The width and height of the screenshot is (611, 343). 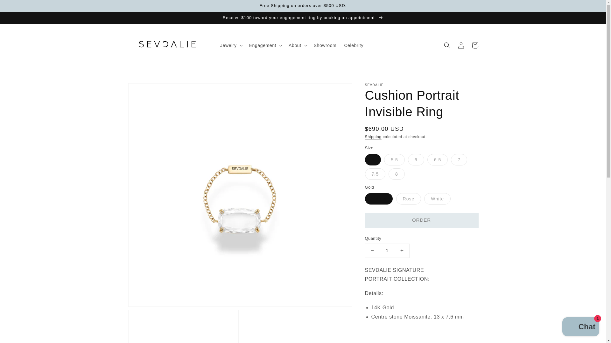 What do you see at coordinates (453, 342) in the screenshot?
I see `Ring Size Guide` at bounding box center [453, 342].